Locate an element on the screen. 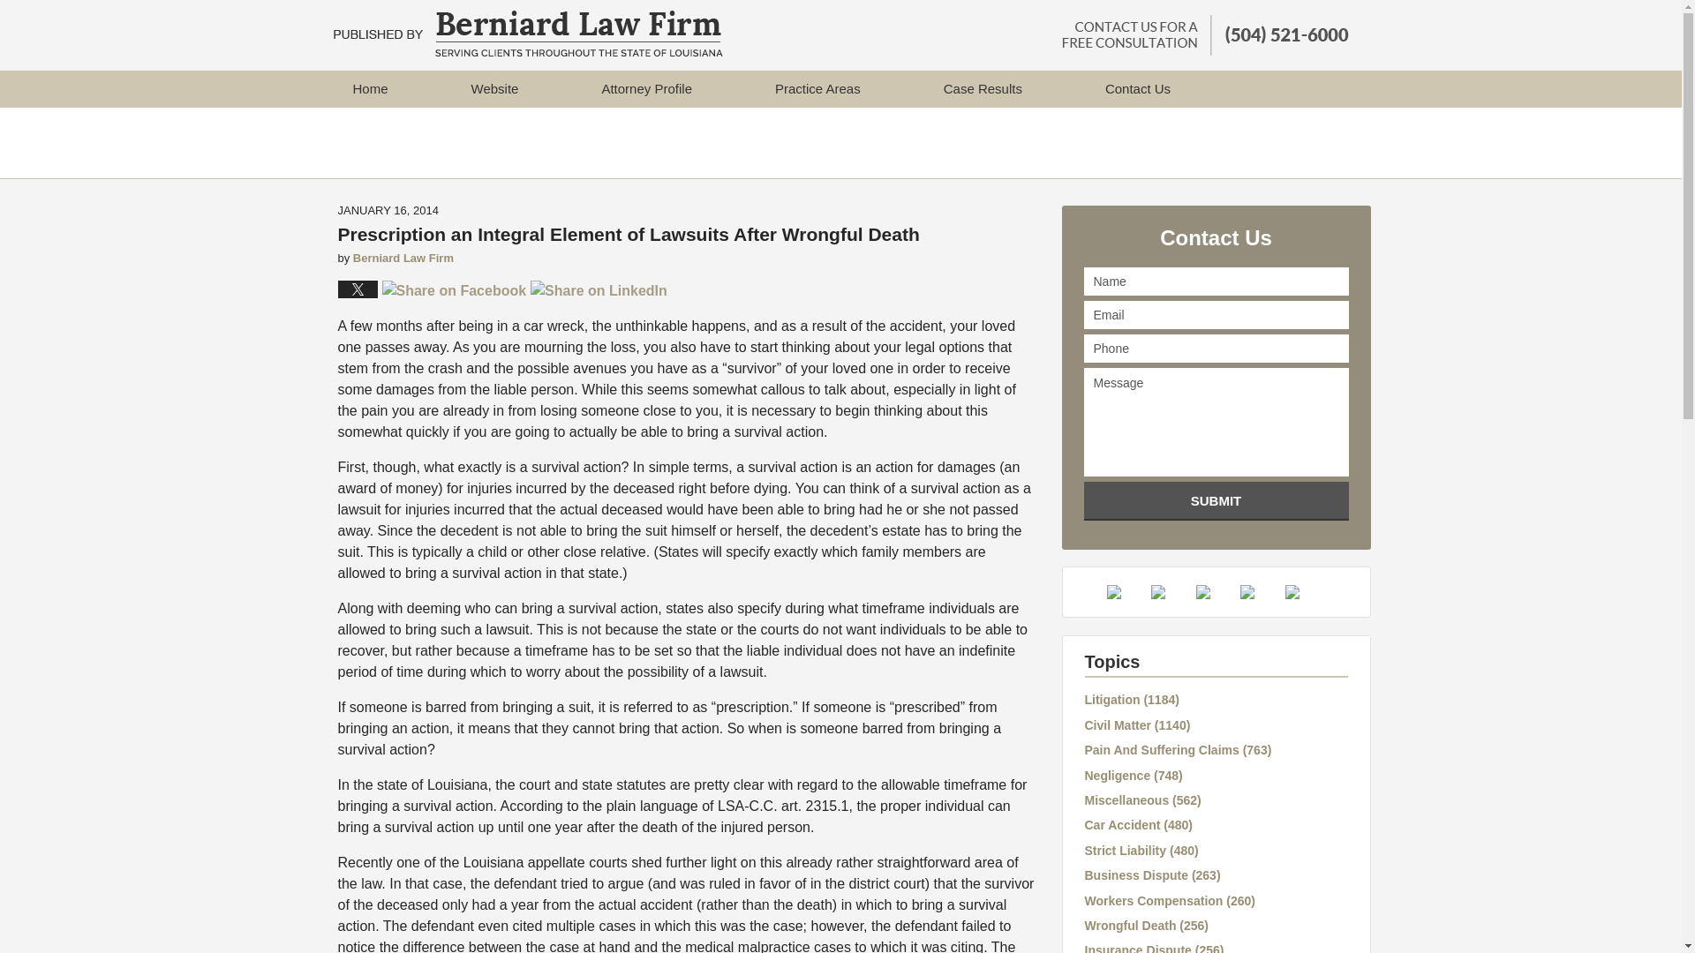  Case Results is located at coordinates (983, 88).